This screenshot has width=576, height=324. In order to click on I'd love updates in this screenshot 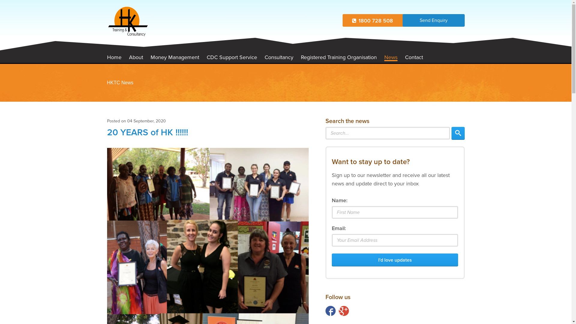, I will do `click(395, 260)`.